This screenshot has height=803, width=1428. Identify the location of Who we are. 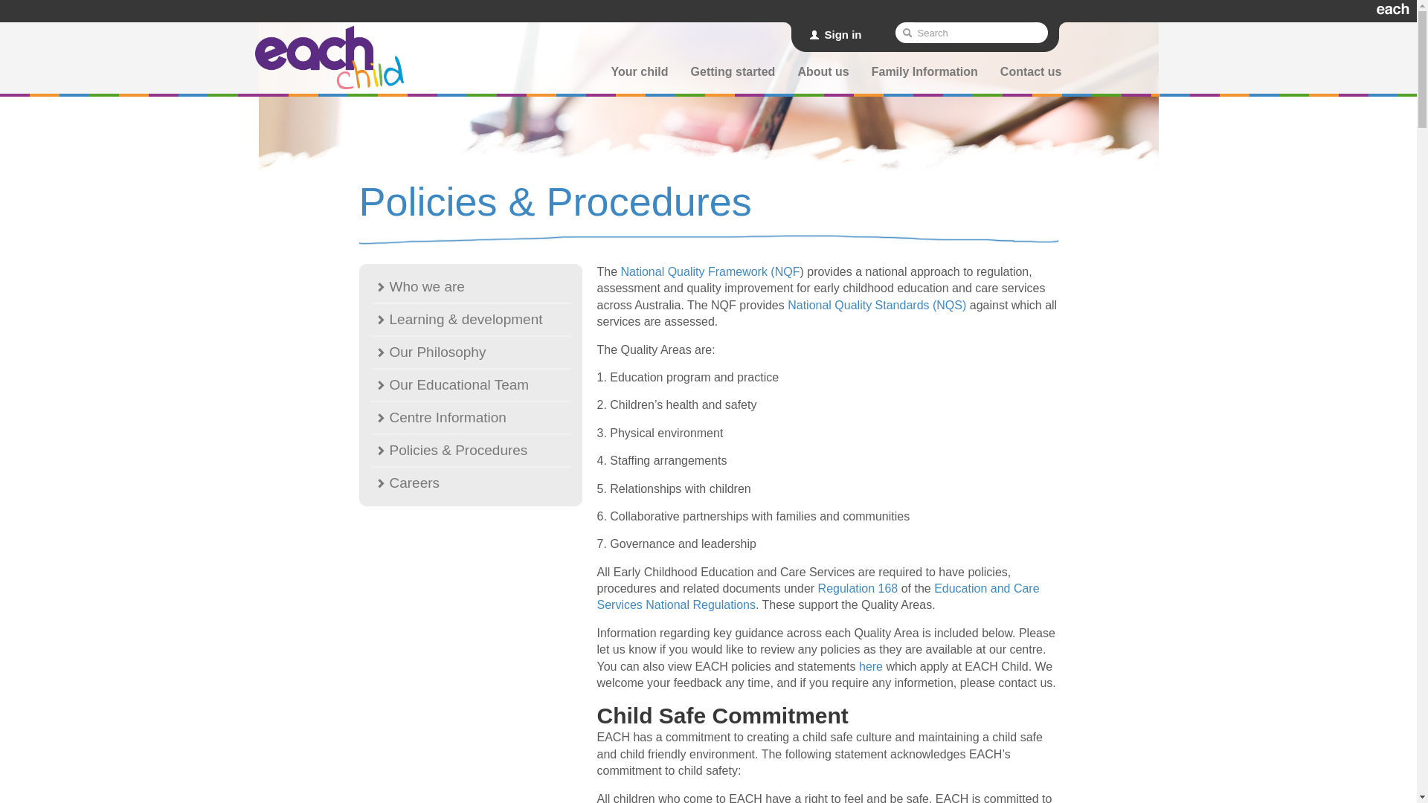
(471, 287).